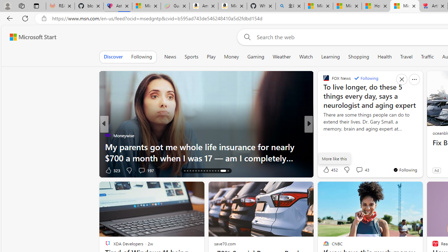 The height and width of the screenshot is (252, 448). What do you see at coordinates (141, 170) in the screenshot?
I see `View comments 197 Comment` at bounding box center [141, 170].